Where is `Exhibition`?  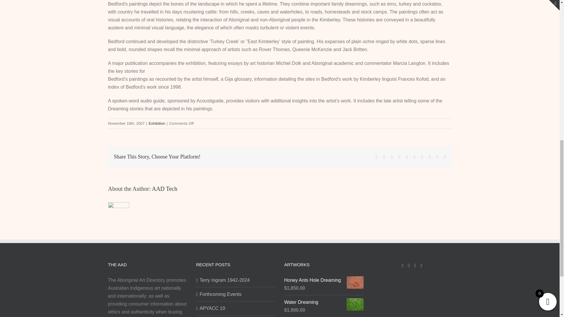 Exhibition is located at coordinates (157, 123).